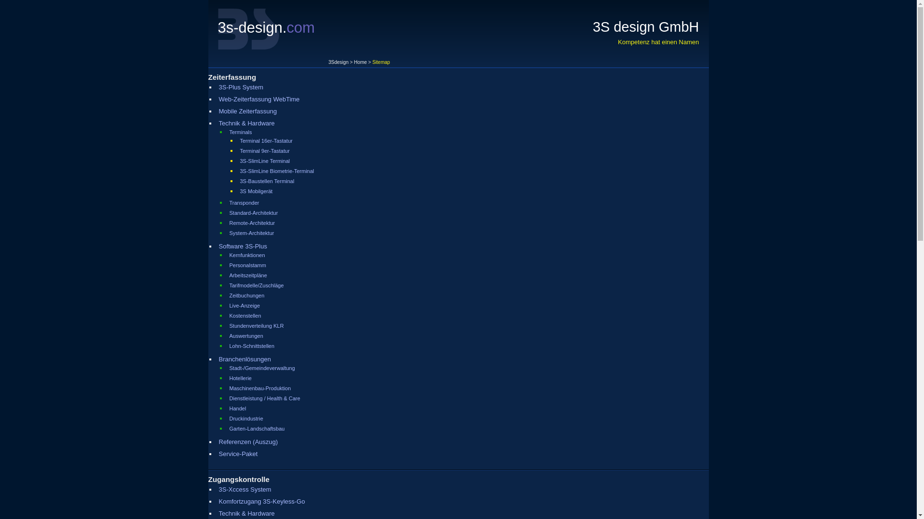  What do you see at coordinates (240, 378) in the screenshot?
I see `Hotellerie` at bounding box center [240, 378].